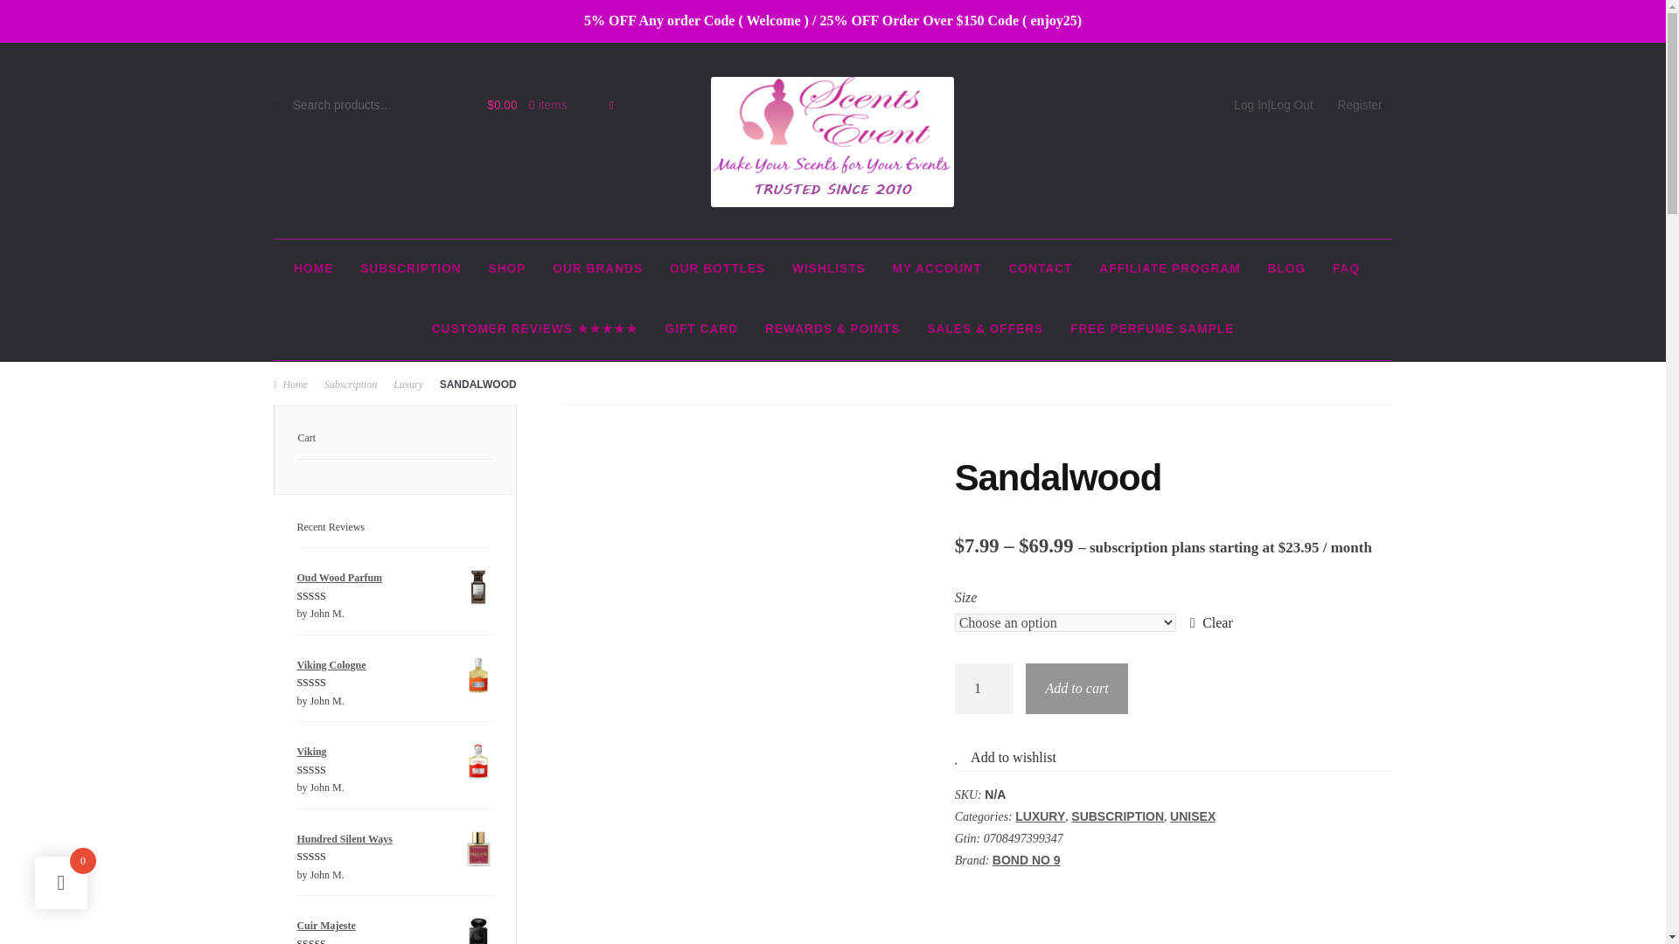 The height and width of the screenshot is (944, 1679). I want to click on GIFT CARD, so click(701, 330).